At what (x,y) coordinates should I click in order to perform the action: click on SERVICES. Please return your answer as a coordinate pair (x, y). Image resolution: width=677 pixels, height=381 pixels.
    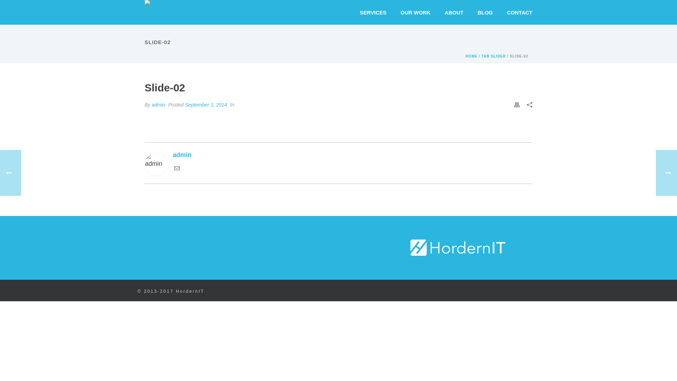
    Looking at the image, I should click on (373, 13).